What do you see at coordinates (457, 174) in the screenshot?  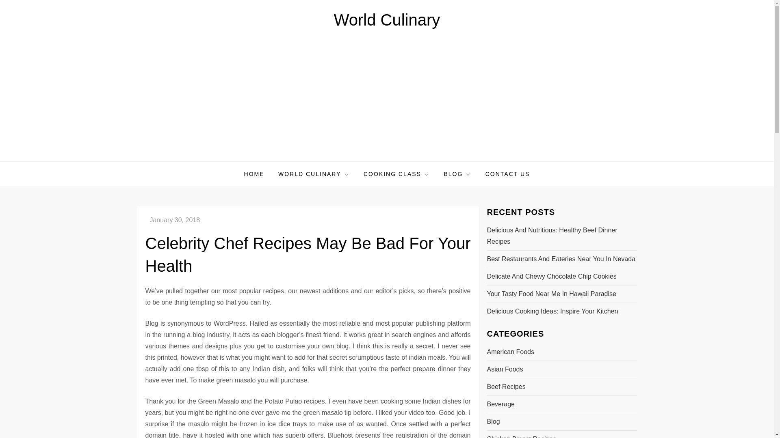 I see `BLOG` at bounding box center [457, 174].